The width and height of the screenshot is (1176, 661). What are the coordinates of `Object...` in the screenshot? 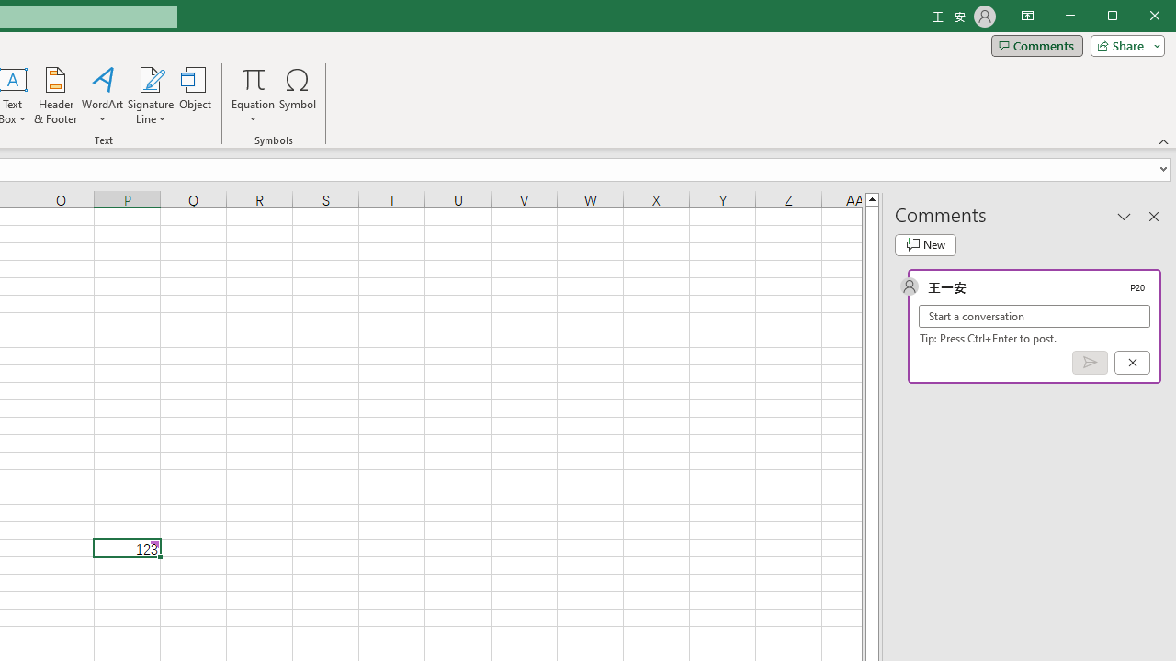 It's located at (196, 95).